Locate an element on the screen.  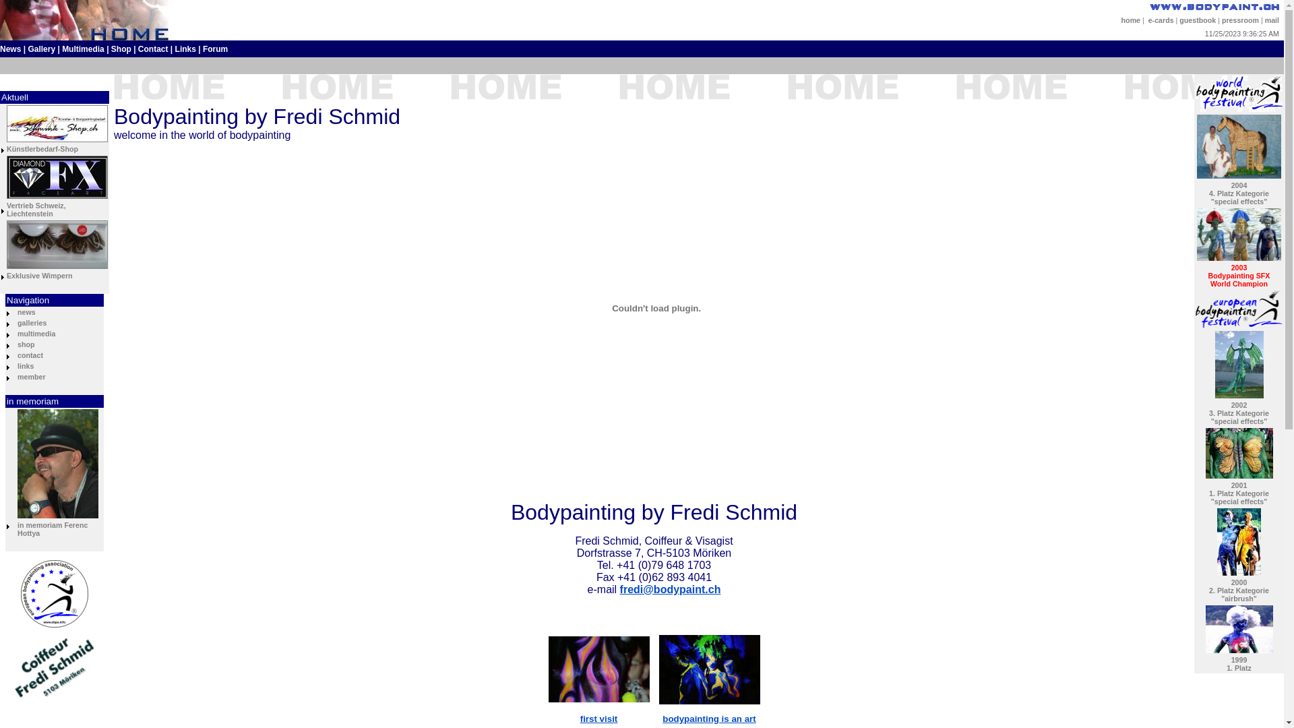
multimedia is located at coordinates (36, 334).